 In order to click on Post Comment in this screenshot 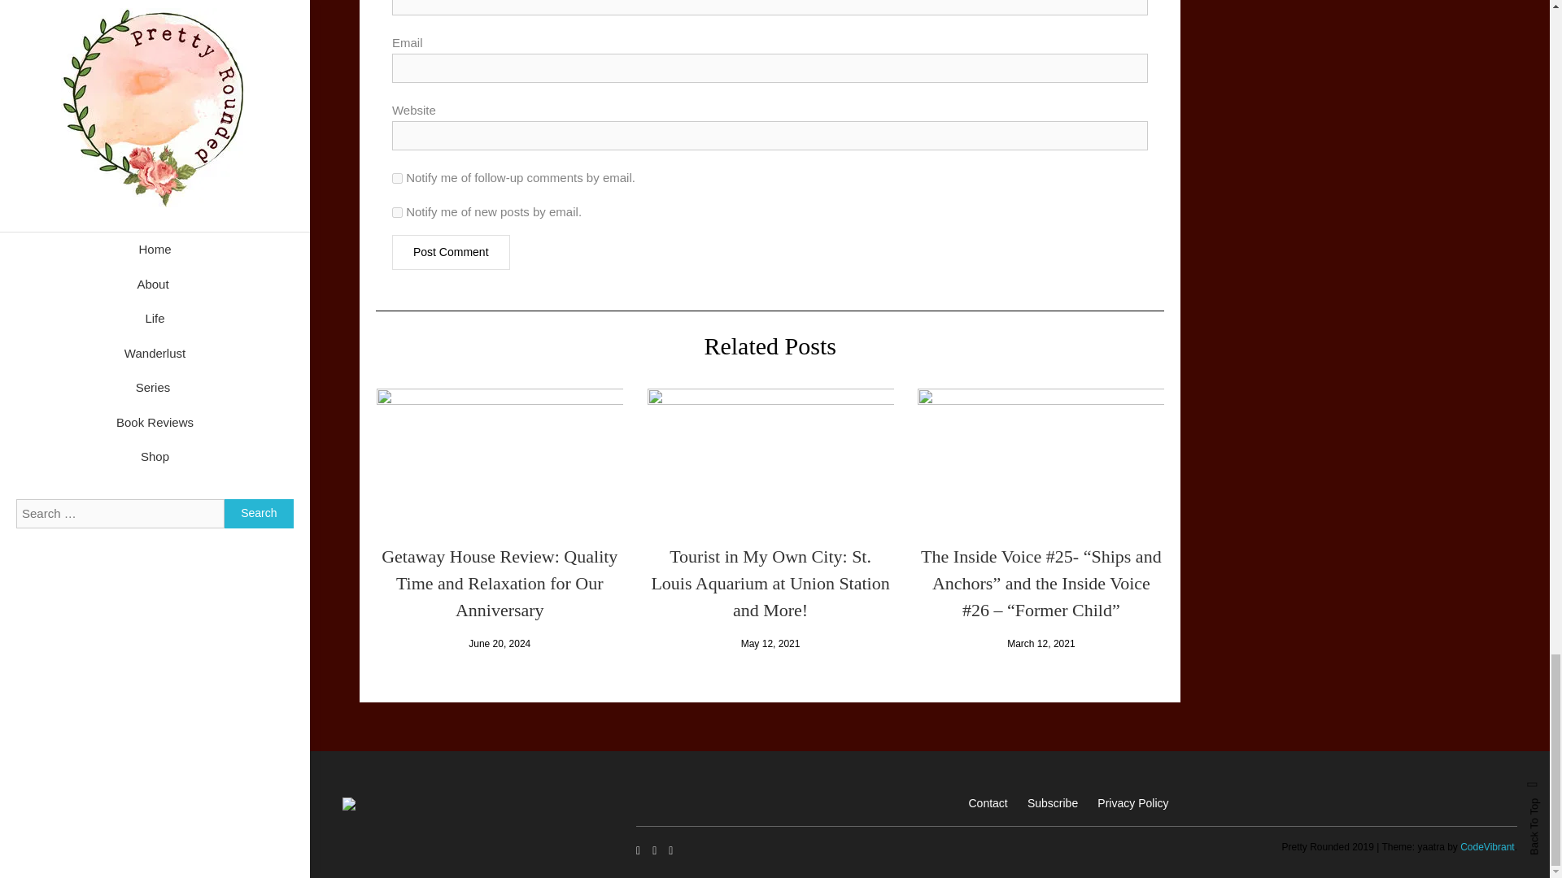, I will do `click(451, 252)`.